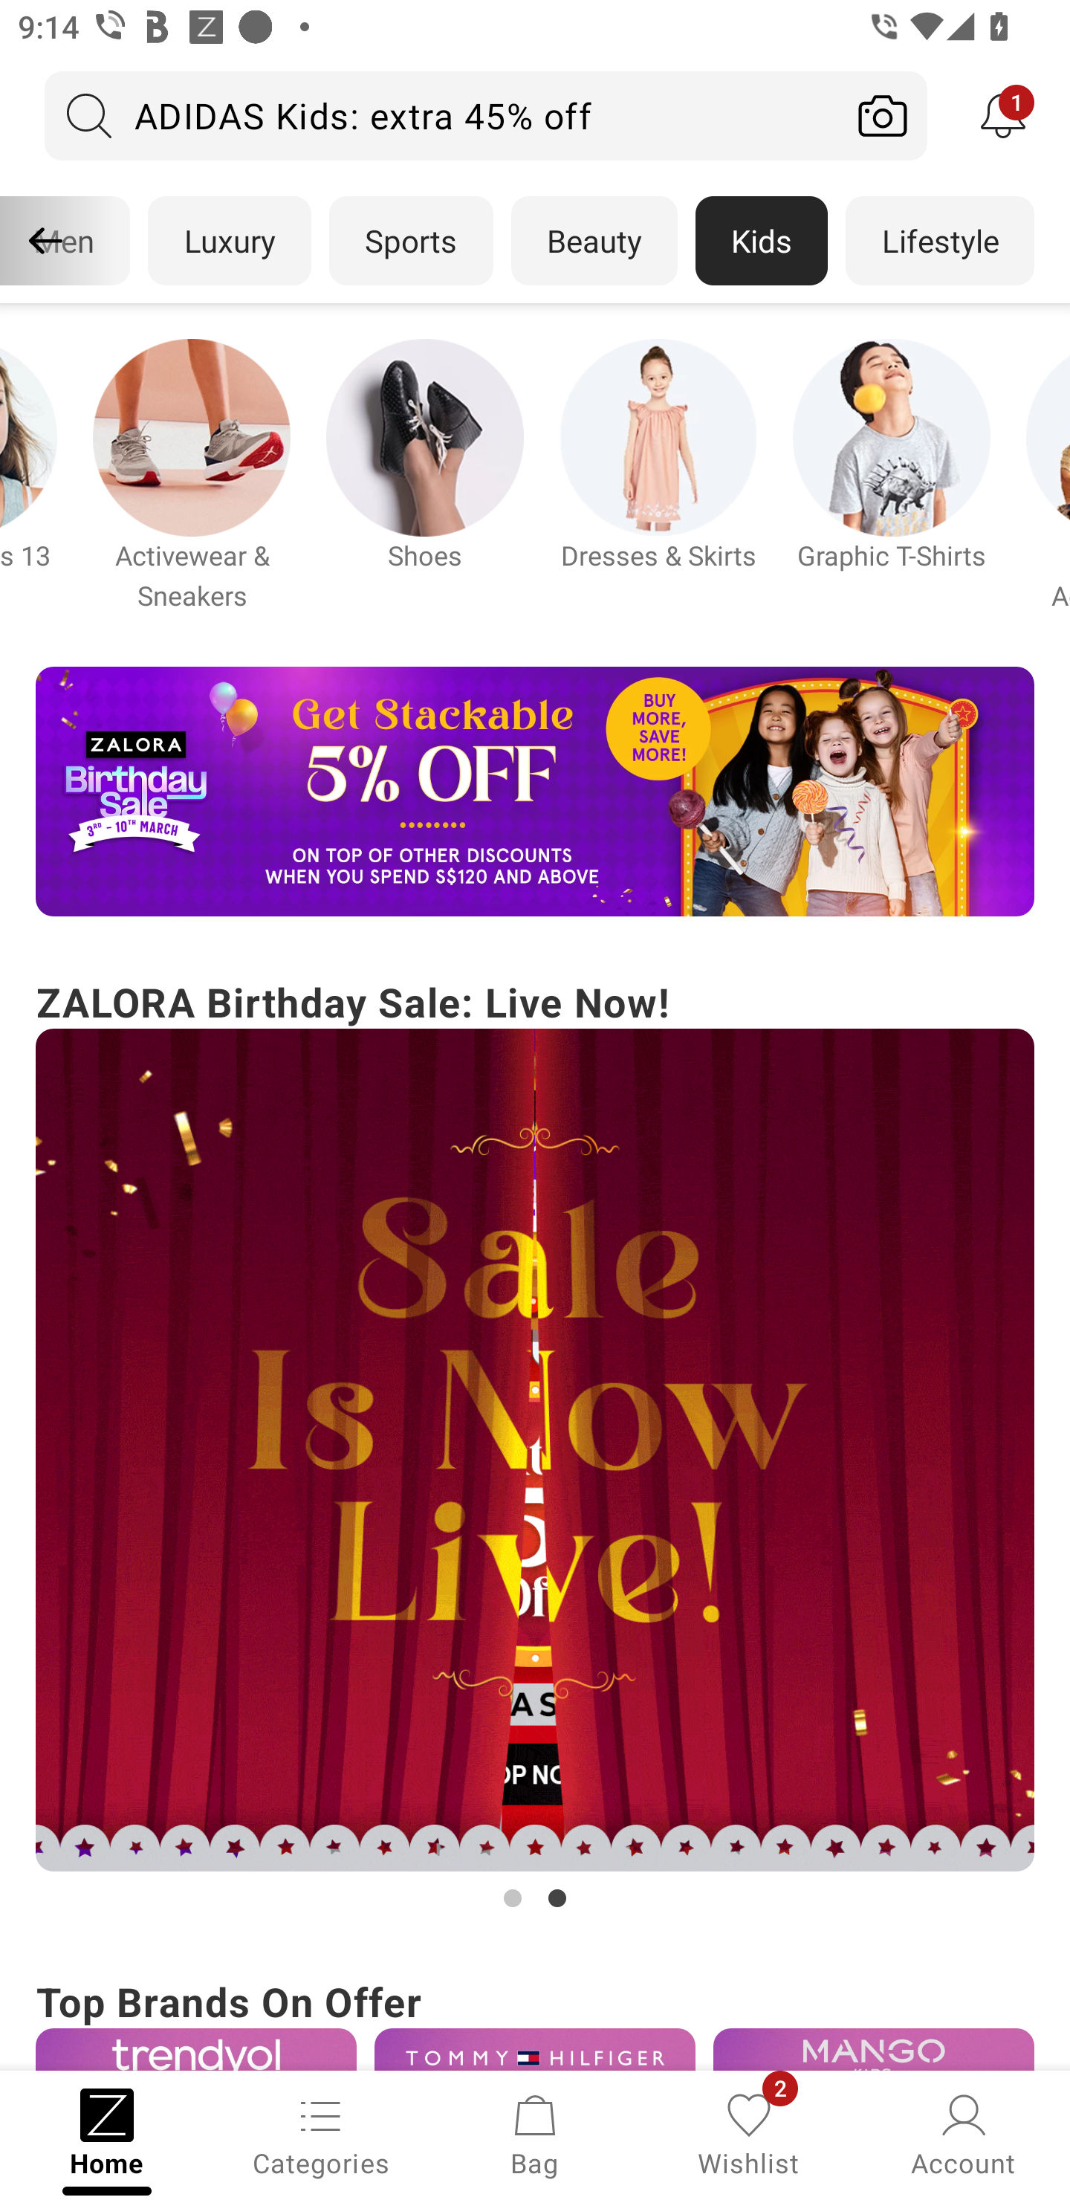  I want to click on Campaign banner, so click(874, 2049).